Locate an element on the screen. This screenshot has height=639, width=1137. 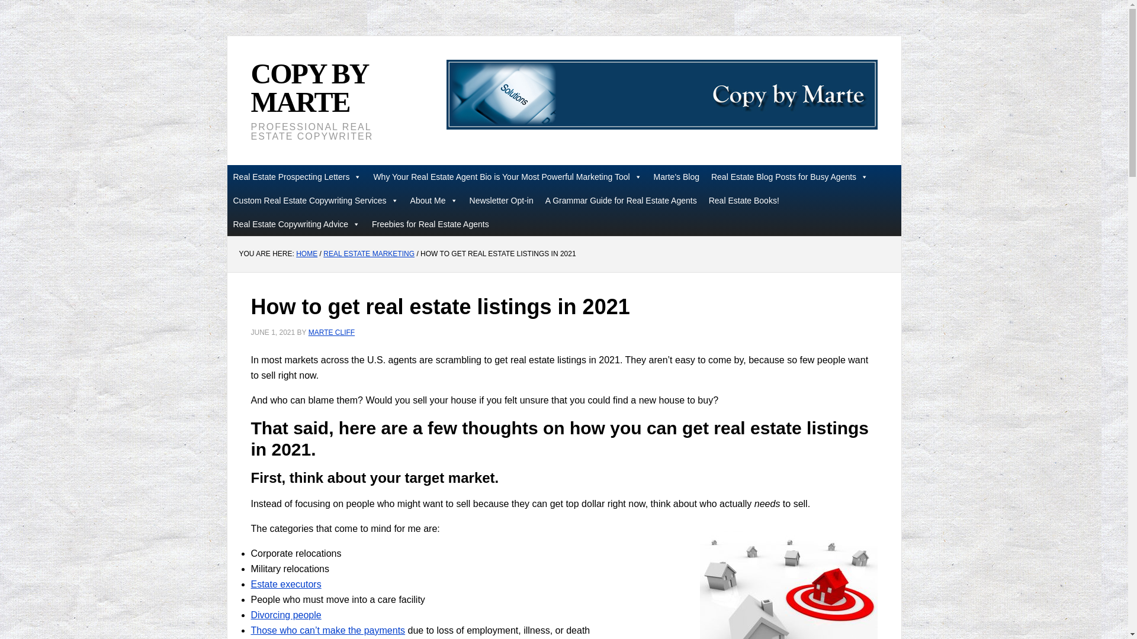
COPY BY MARTE is located at coordinates (309, 88).